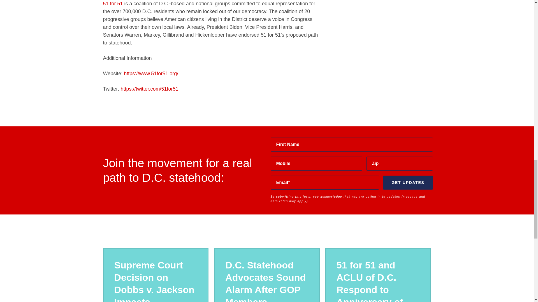 The image size is (538, 302). What do you see at coordinates (408, 182) in the screenshot?
I see `GET UPDATES` at bounding box center [408, 182].